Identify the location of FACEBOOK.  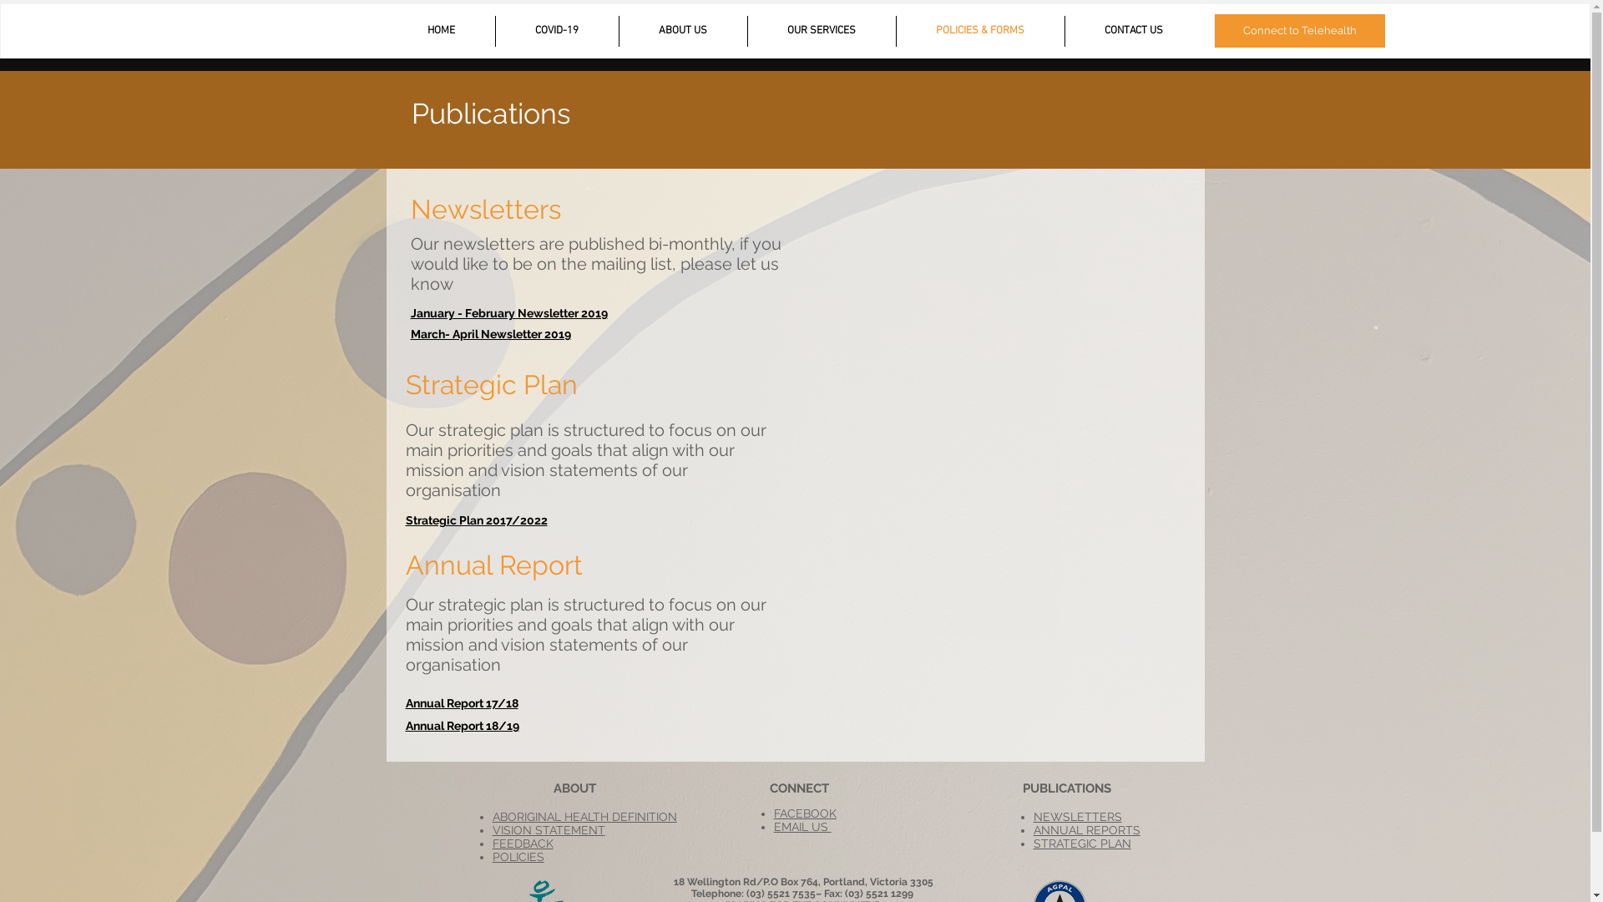
(805, 813).